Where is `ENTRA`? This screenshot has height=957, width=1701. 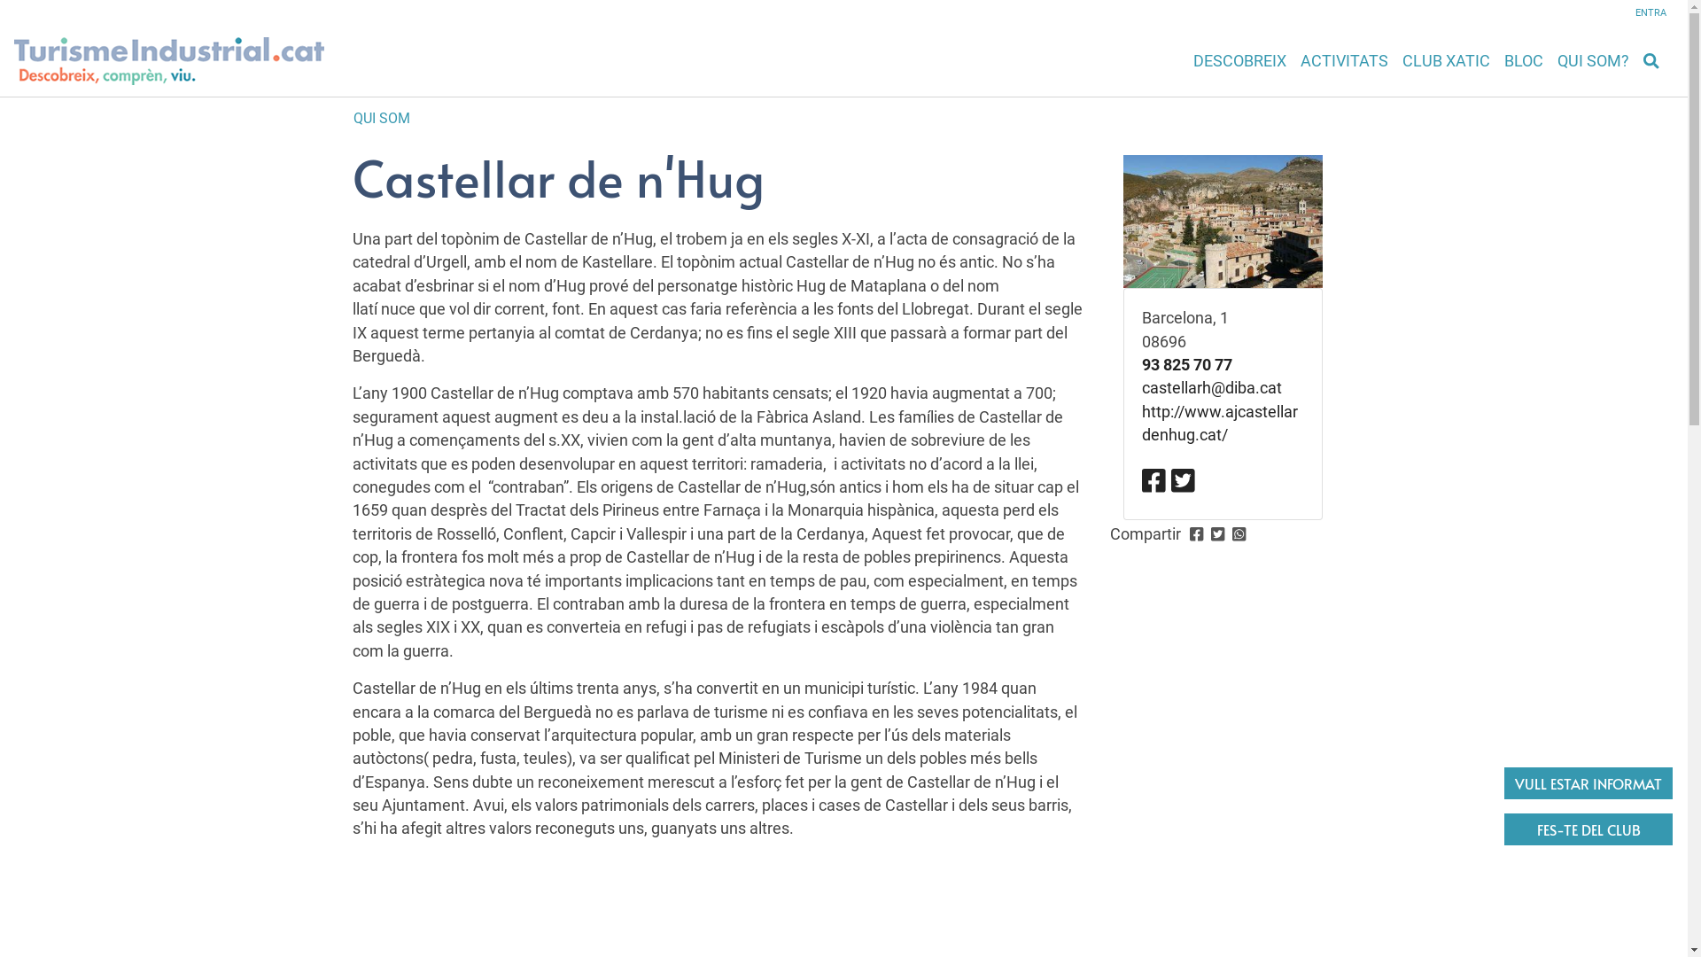
ENTRA is located at coordinates (1660, 12).